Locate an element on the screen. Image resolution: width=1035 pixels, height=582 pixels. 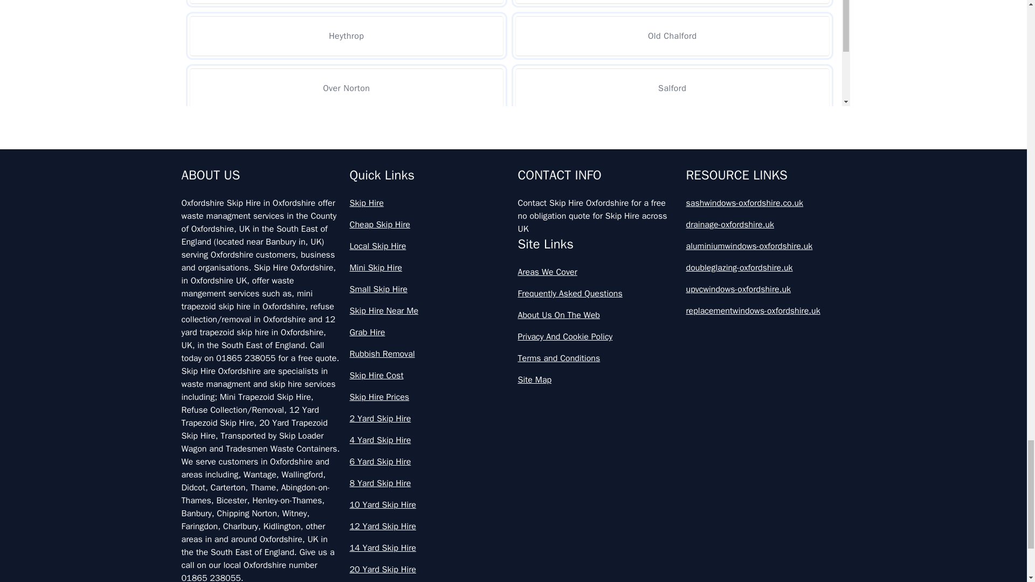
What Is Grab Hire In Oxfordshire is located at coordinates (513, 193).